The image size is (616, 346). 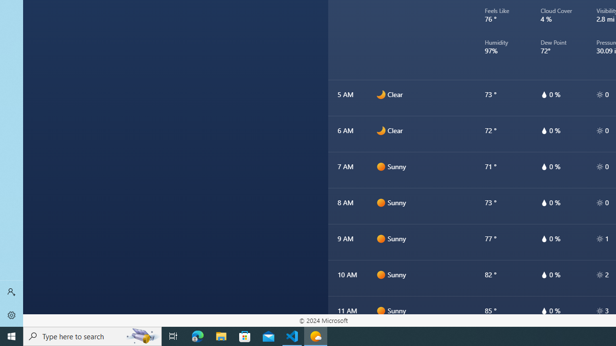 What do you see at coordinates (245, 336) in the screenshot?
I see `Microsoft Store` at bounding box center [245, 336].